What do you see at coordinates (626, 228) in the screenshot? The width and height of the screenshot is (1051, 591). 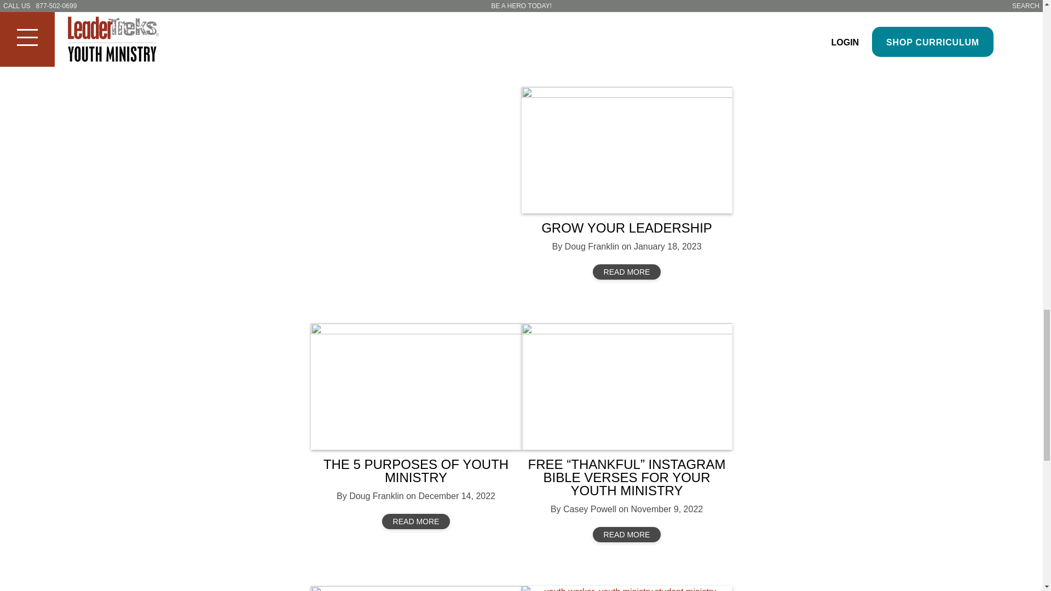 I see `GROW YOUR LEADERSHIP` at bounding box center [626, 228].